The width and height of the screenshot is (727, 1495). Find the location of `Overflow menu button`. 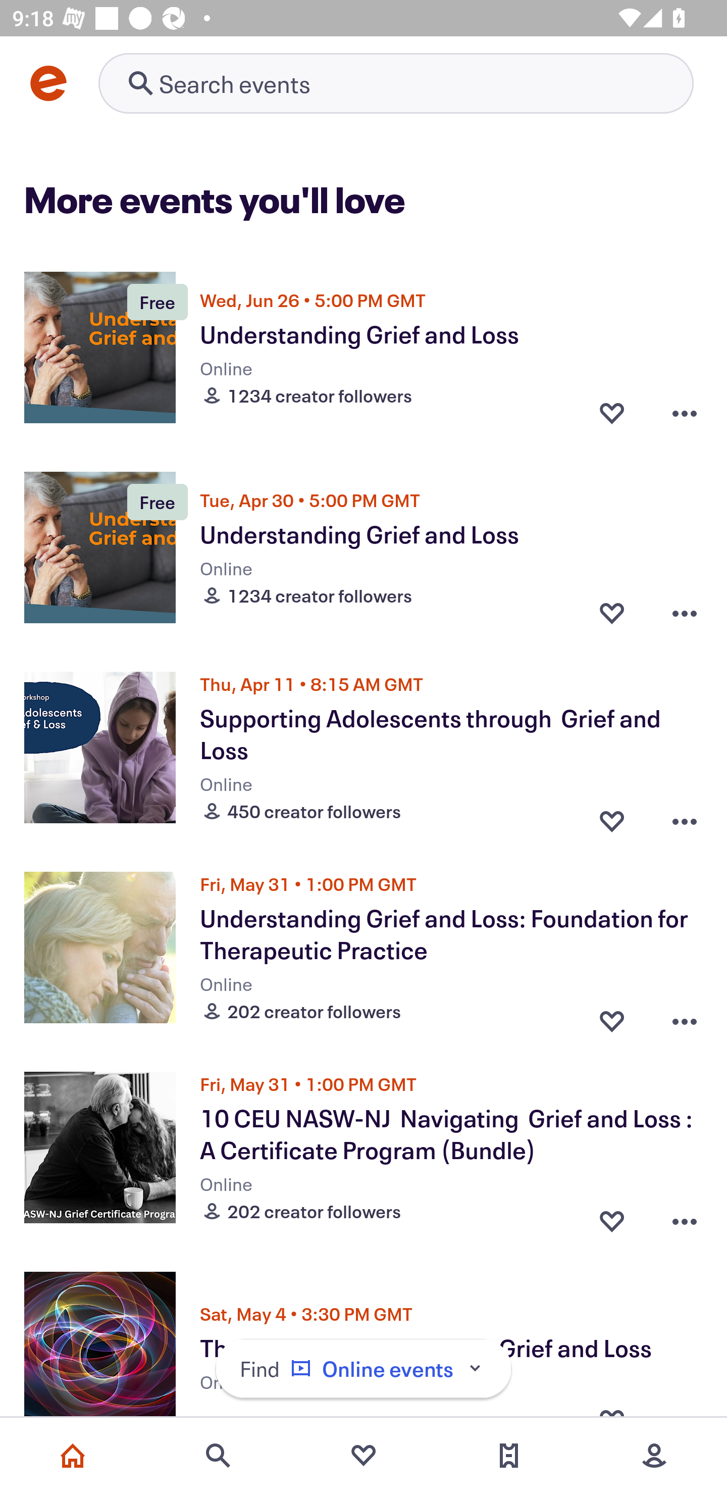

Overflow menu button is located at coordinates (685, 412).